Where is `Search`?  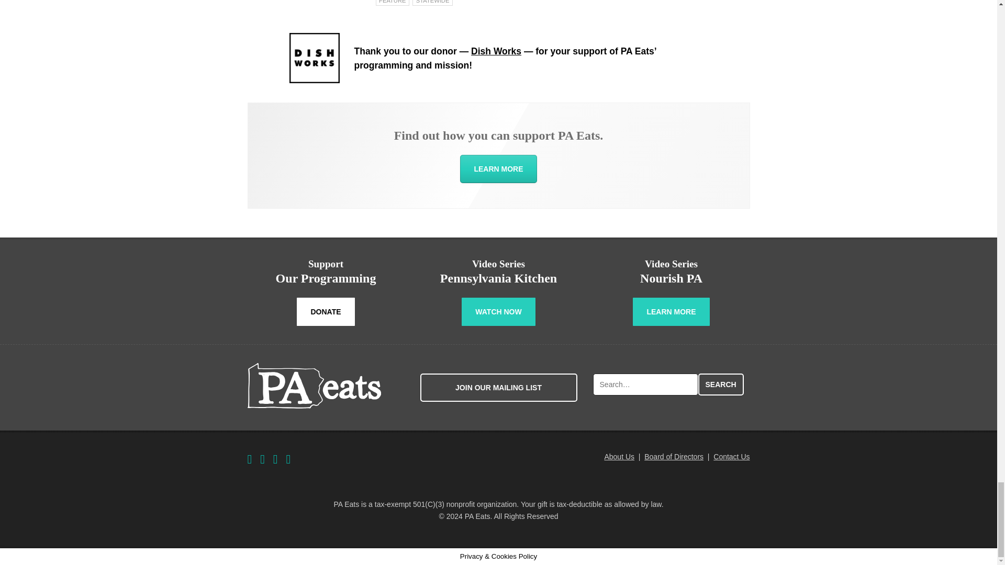 Search is located at coordinates (721, 384).